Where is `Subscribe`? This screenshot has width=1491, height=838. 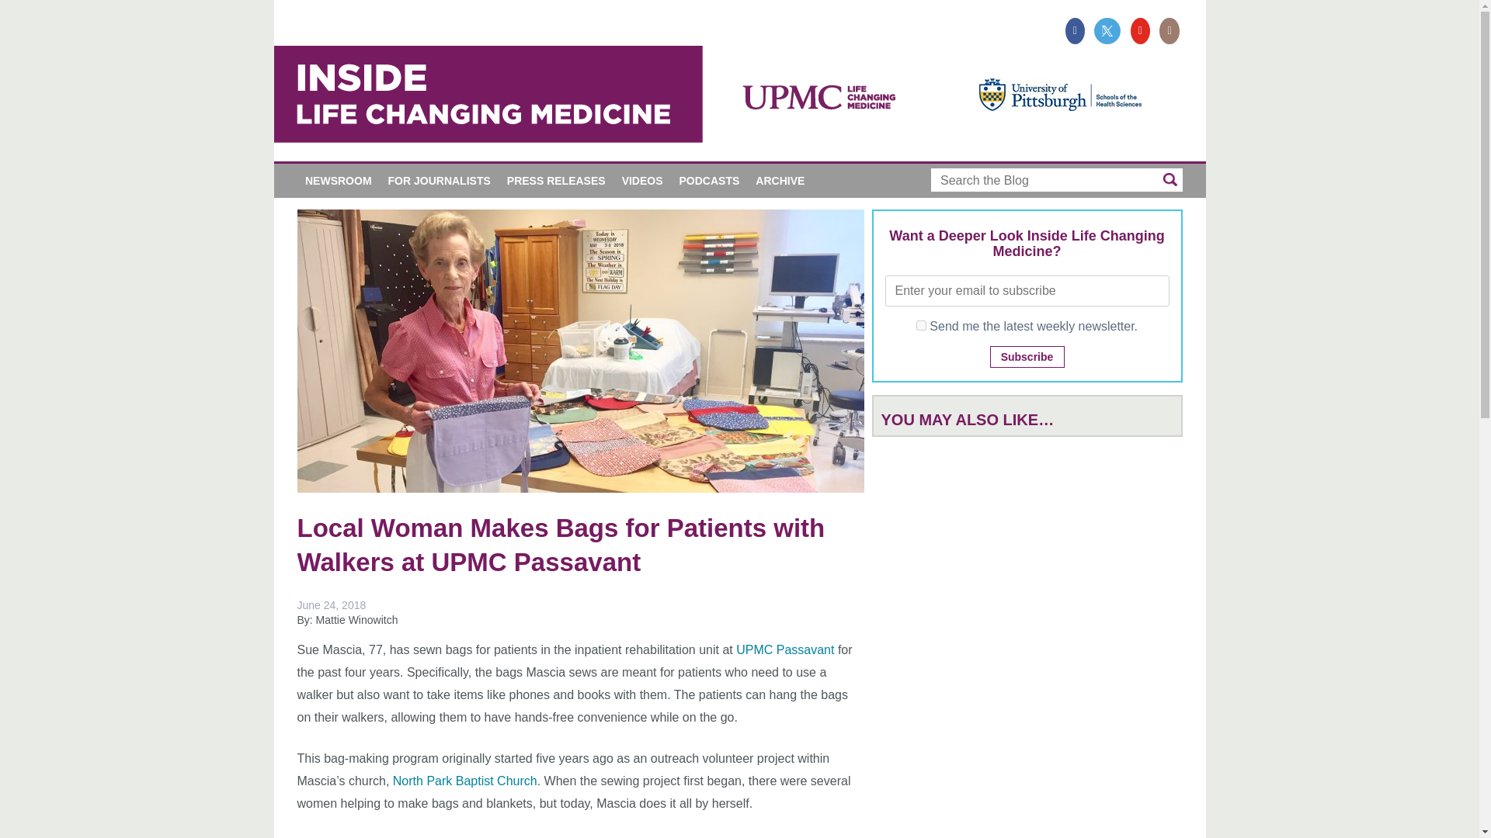 Subscribe is located at coordinates (1027, 357).